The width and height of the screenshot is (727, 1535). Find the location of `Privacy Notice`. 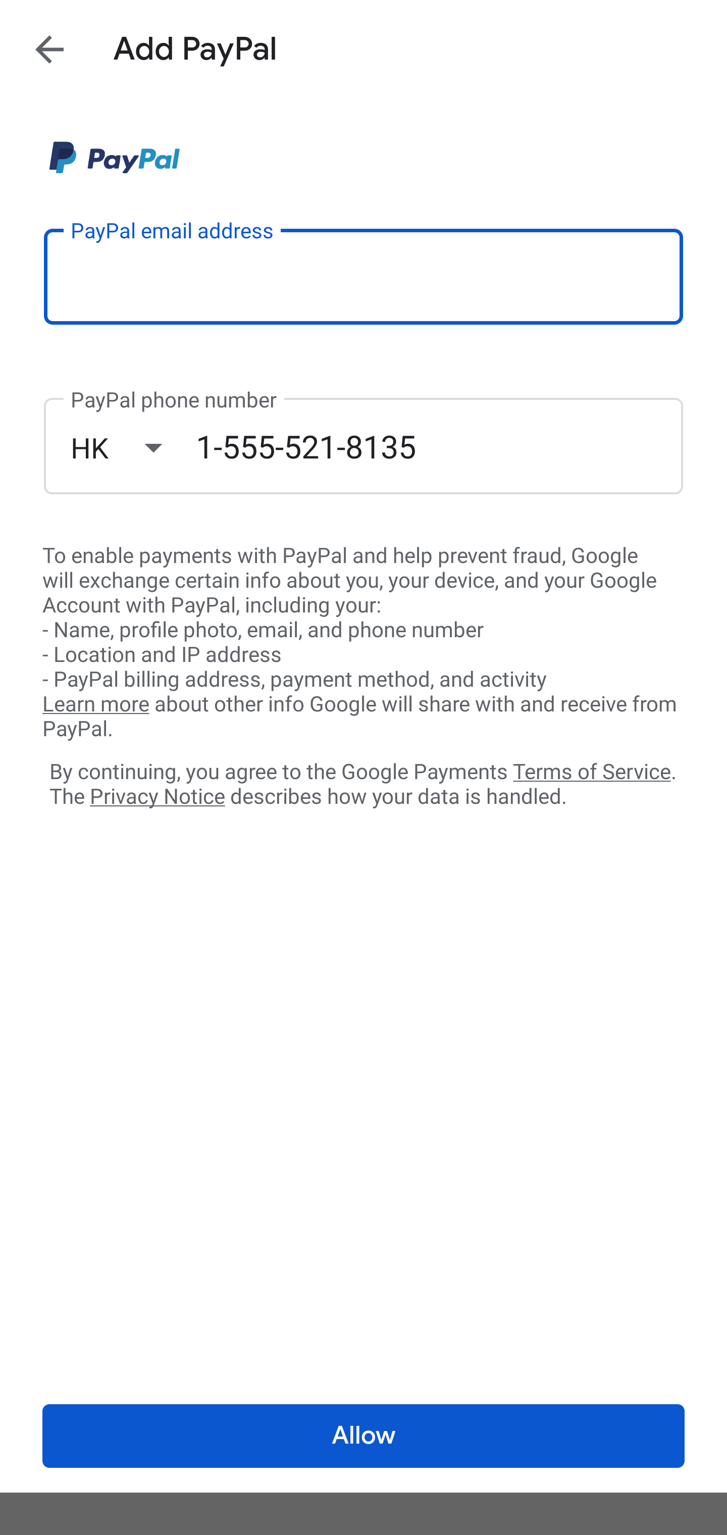

Privacy Notice is located at coordinates (157, 797).